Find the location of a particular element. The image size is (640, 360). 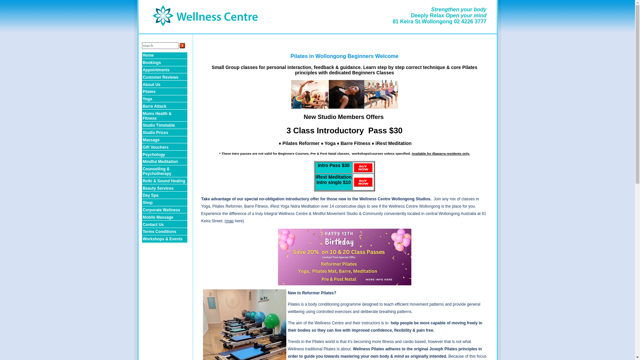

Gift Vouchers is located at coordinates (165, 147).